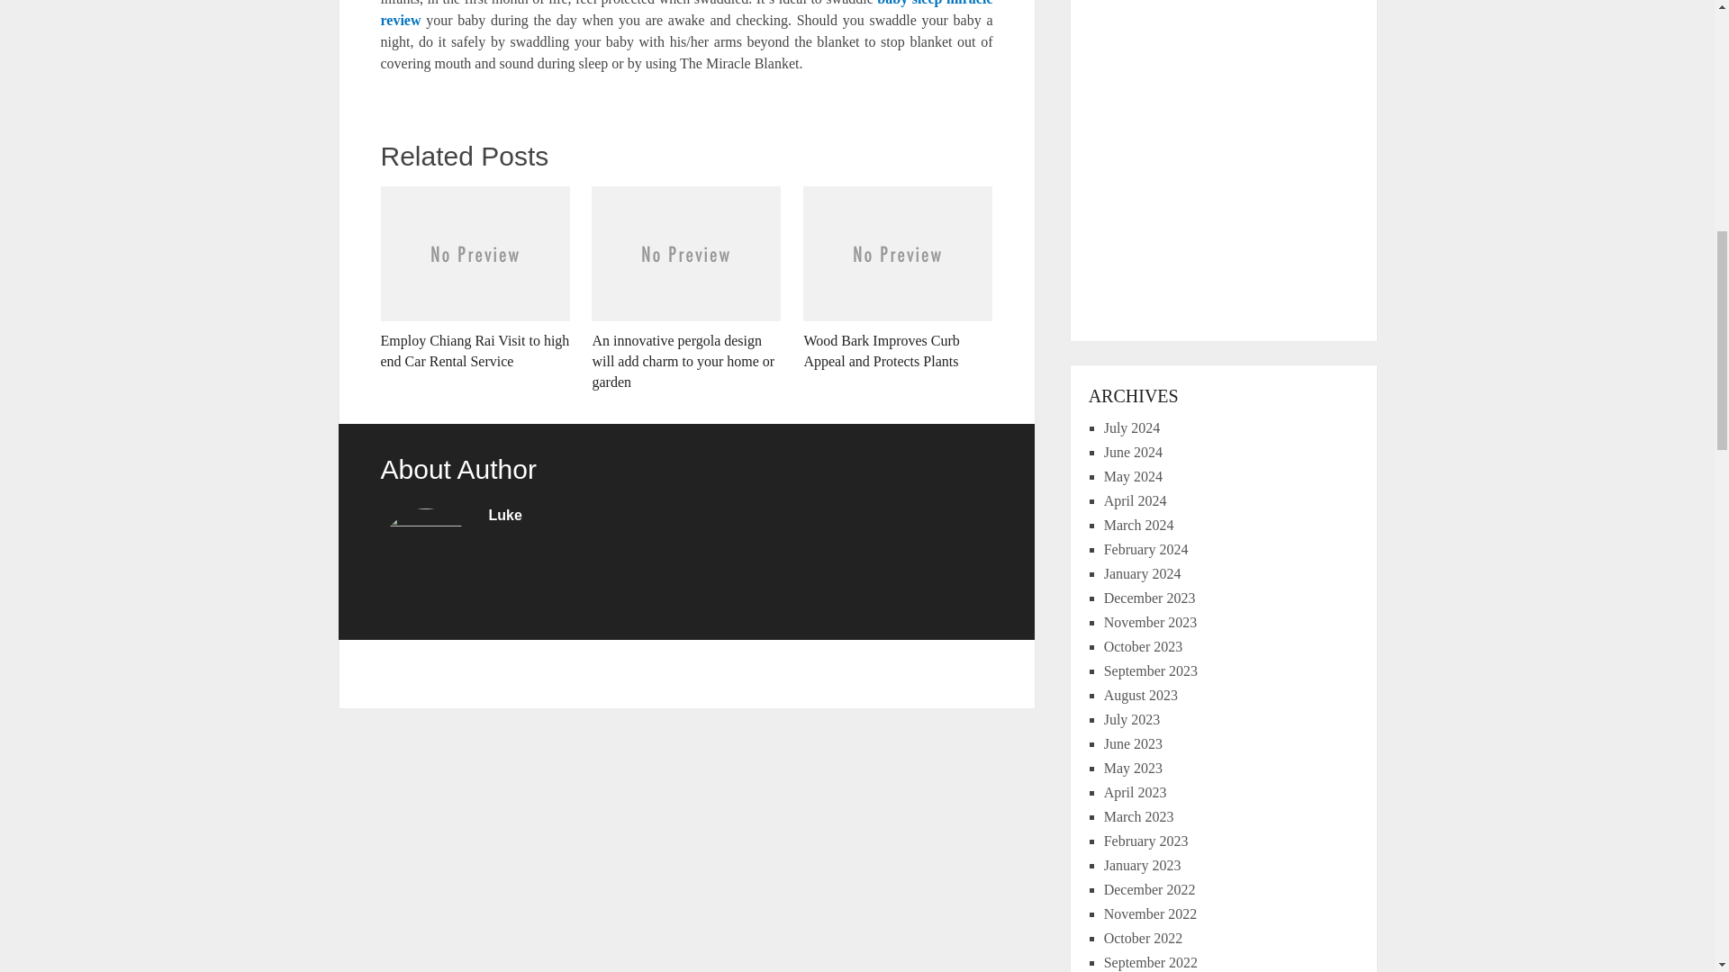 The image size is (1729, 972). Describe the element at coordinates (1133, 452) in the screenshot. I see `June 2024` at that location.